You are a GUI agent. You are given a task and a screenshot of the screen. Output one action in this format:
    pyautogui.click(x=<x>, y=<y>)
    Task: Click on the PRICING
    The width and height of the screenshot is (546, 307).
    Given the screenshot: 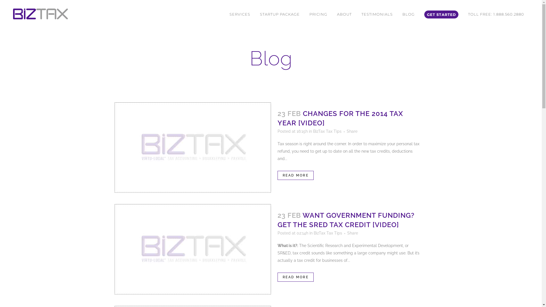 What is the action you would take?
    pyautogui.click(x=123, y=228)
    